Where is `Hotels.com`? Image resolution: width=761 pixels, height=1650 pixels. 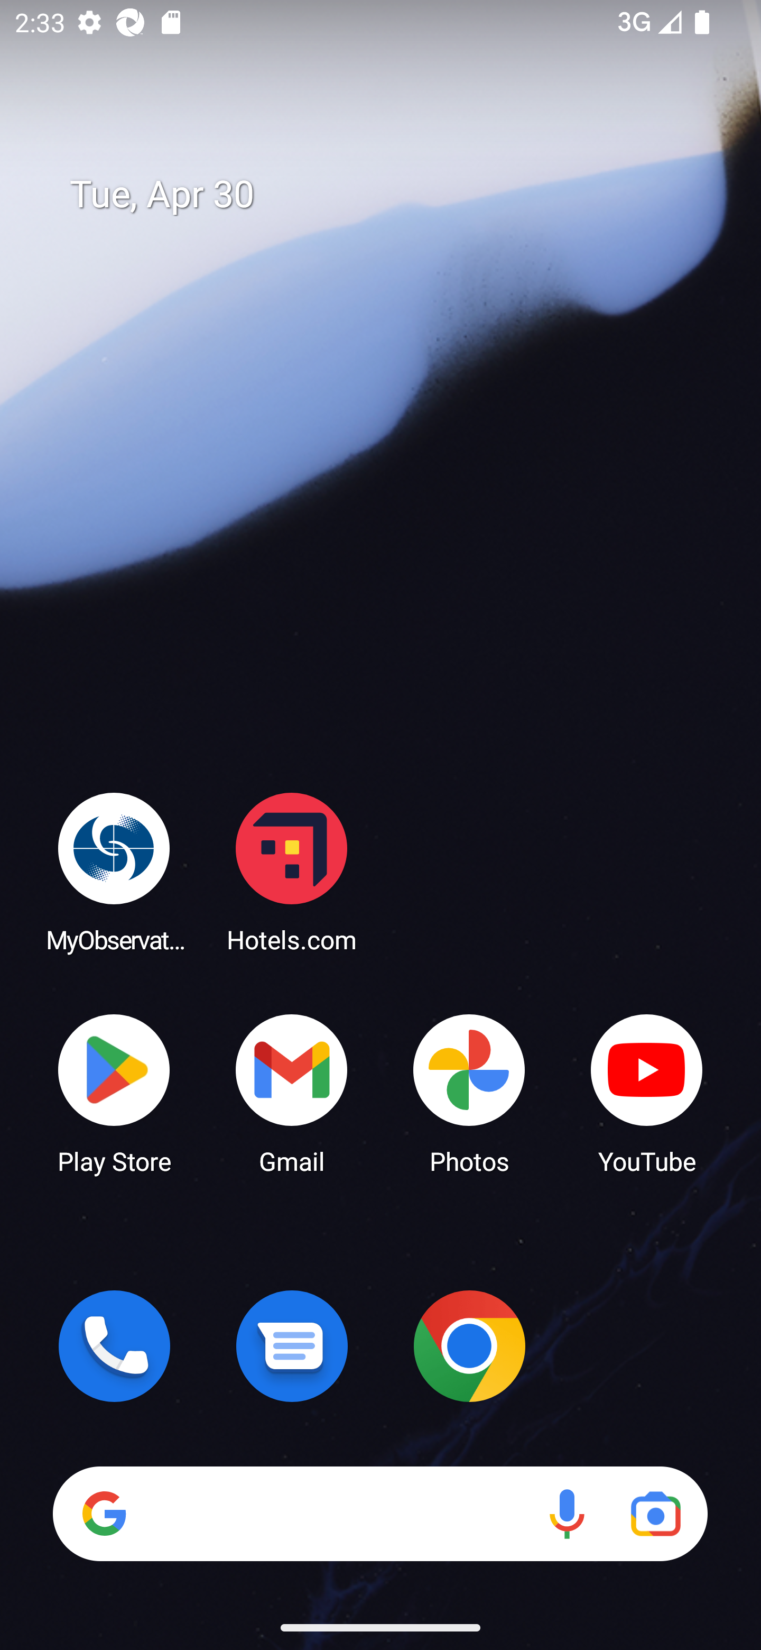 Hotels.com is located at coordinates (292, 872).